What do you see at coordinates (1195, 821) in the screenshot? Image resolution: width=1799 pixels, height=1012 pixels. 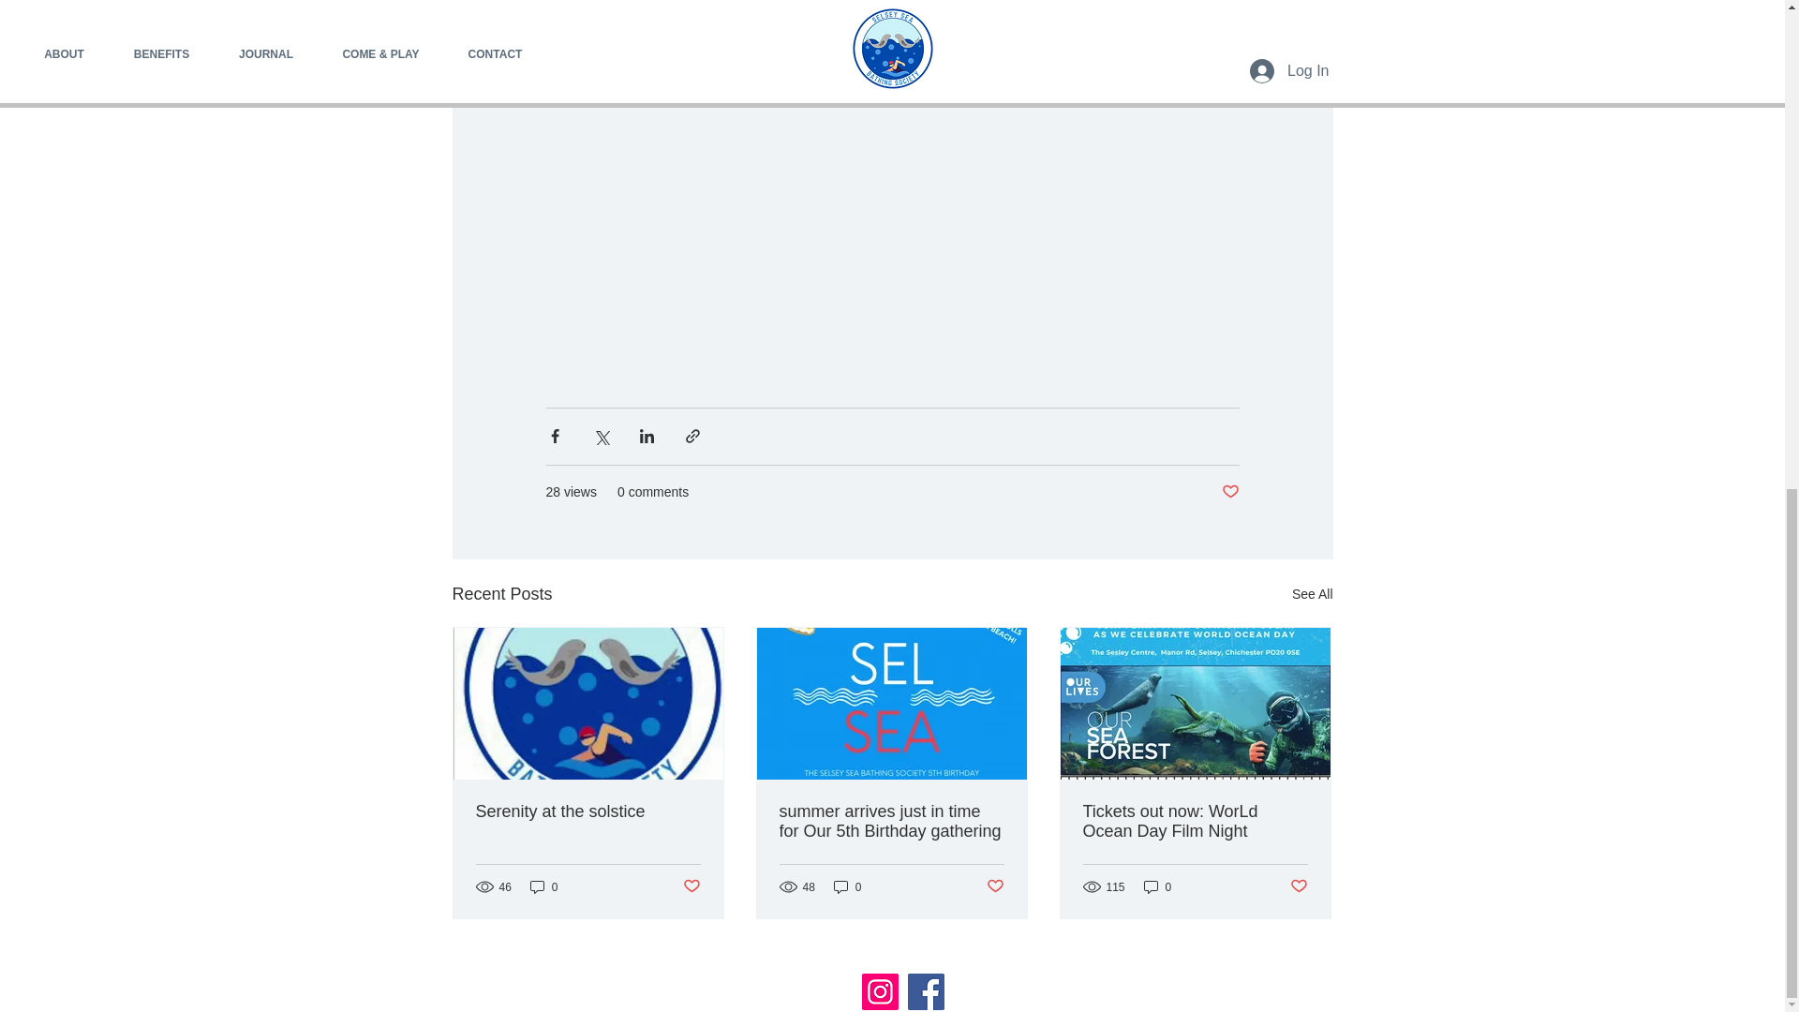 I see `Tickets out now: WorLd Ocean Day Film Night` at bounding box center [1195, 821].